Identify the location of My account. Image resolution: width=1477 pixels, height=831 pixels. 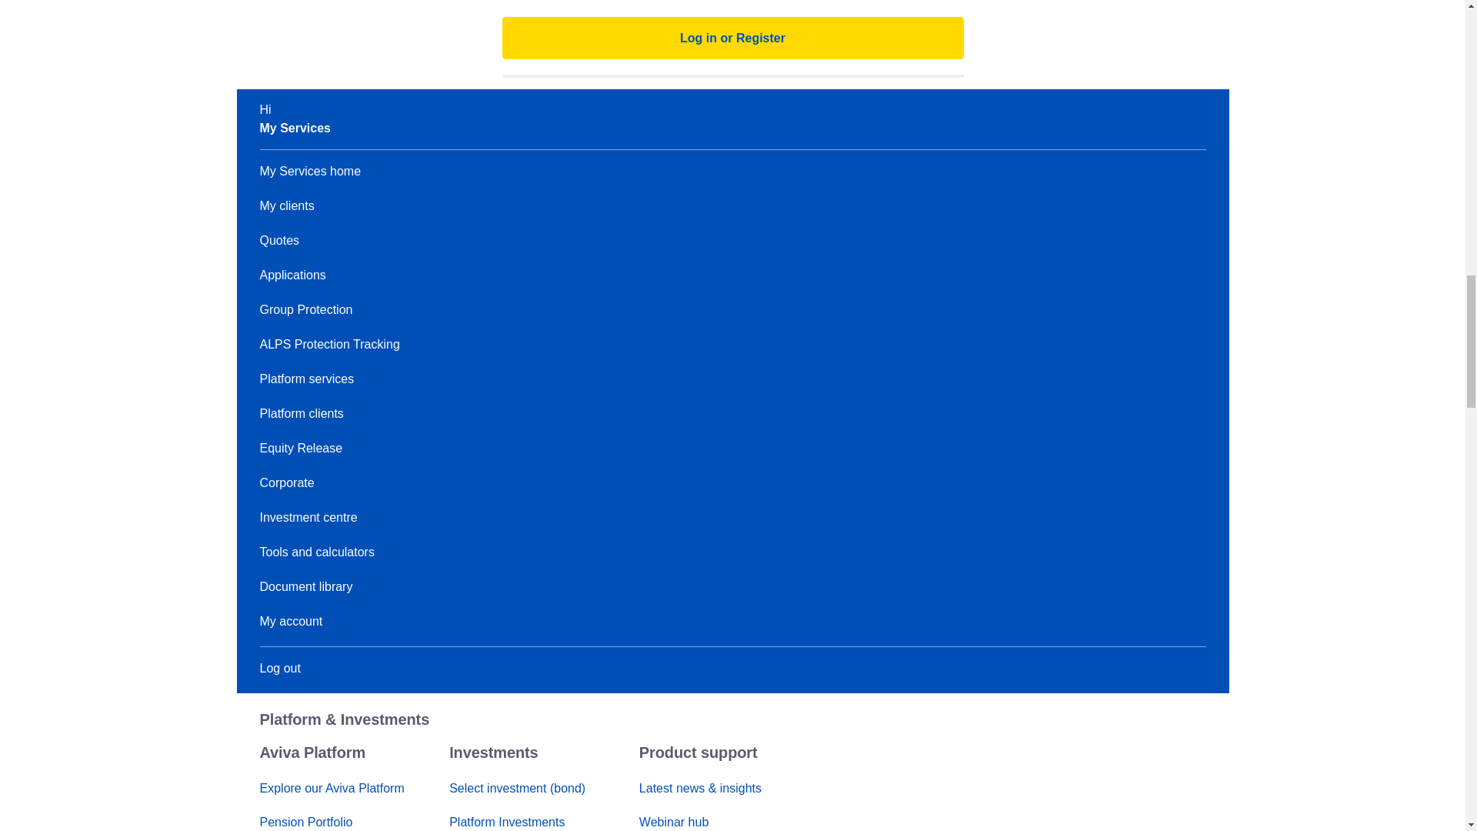
(291, 622).